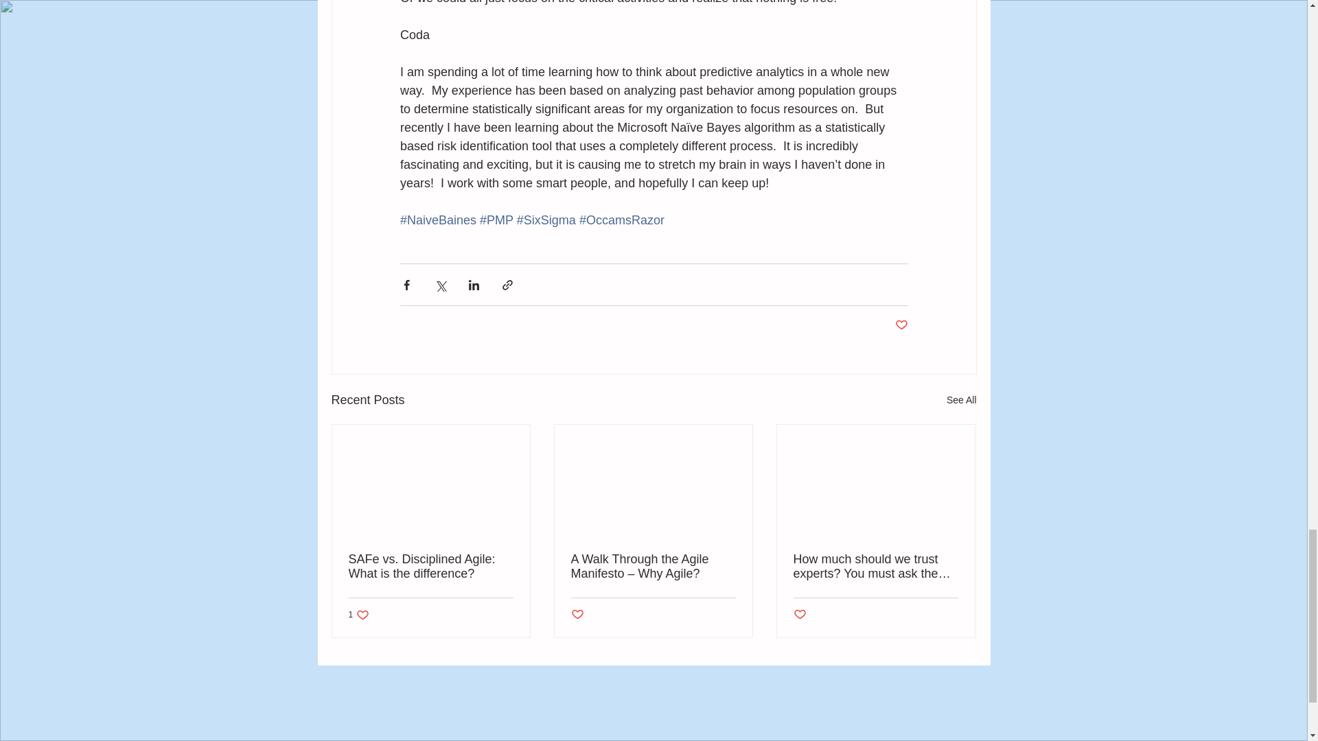  What do you see at coordinates (800, 615) in the screenshot?
I see `Post not marked as liked` at bounding box center [800, 615].